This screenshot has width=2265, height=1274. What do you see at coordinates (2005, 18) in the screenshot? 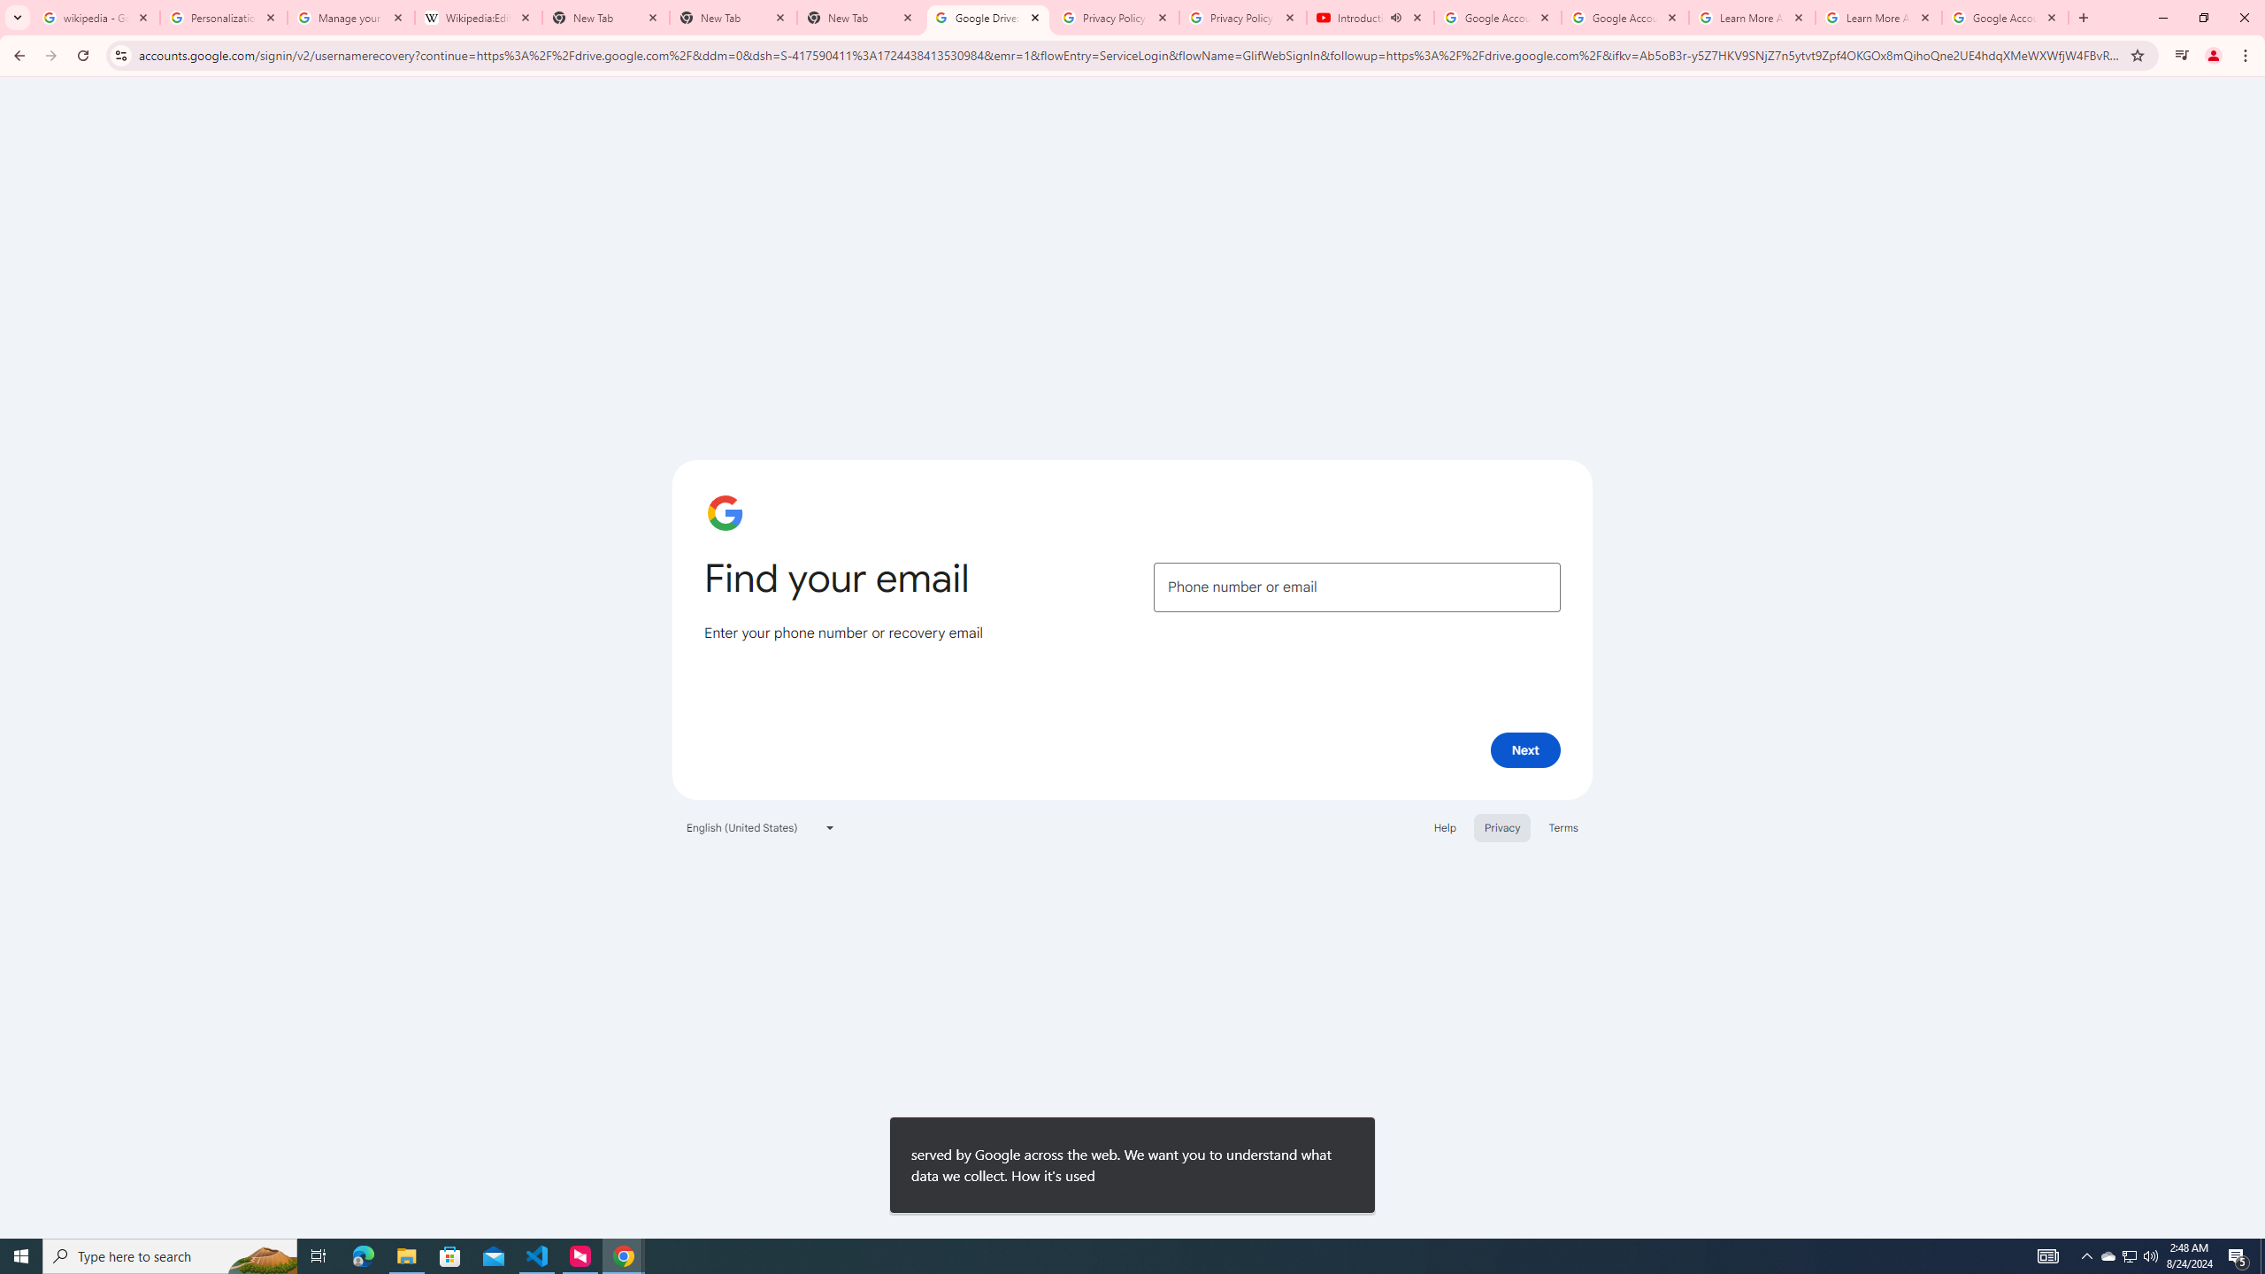
I see `Google Account` at bounding box center [2005, 18].